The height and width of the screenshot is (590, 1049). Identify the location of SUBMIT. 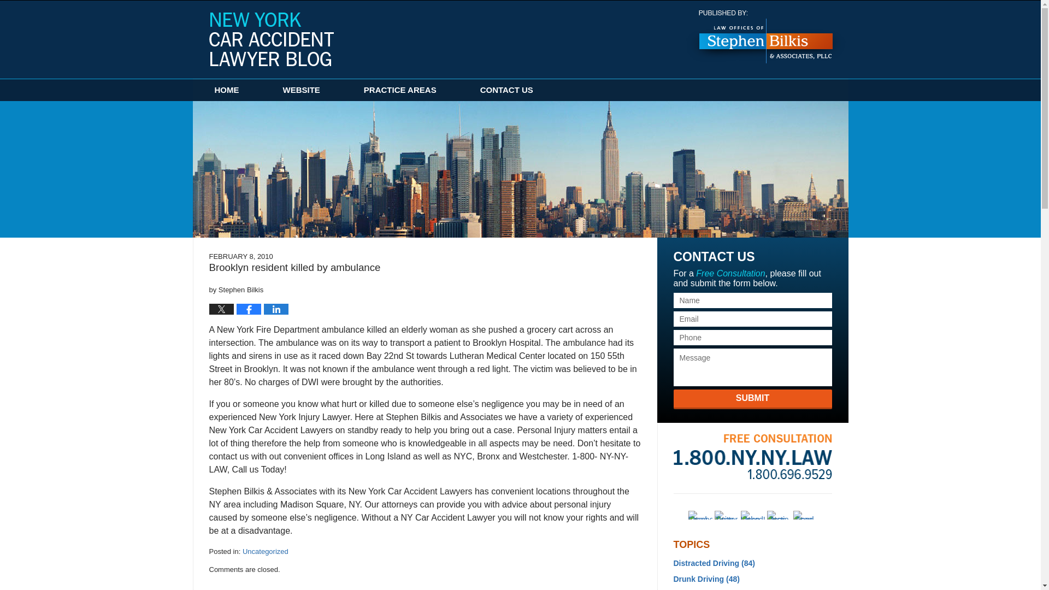
(752, 399).